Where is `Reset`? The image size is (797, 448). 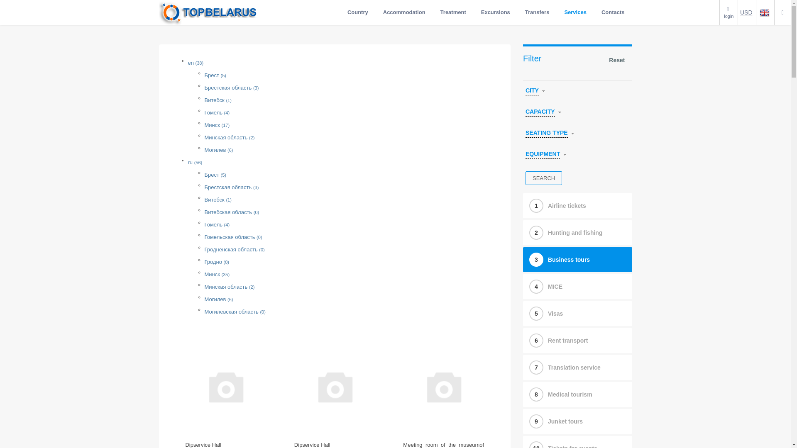
Reset is located at coordinates (617, 61).